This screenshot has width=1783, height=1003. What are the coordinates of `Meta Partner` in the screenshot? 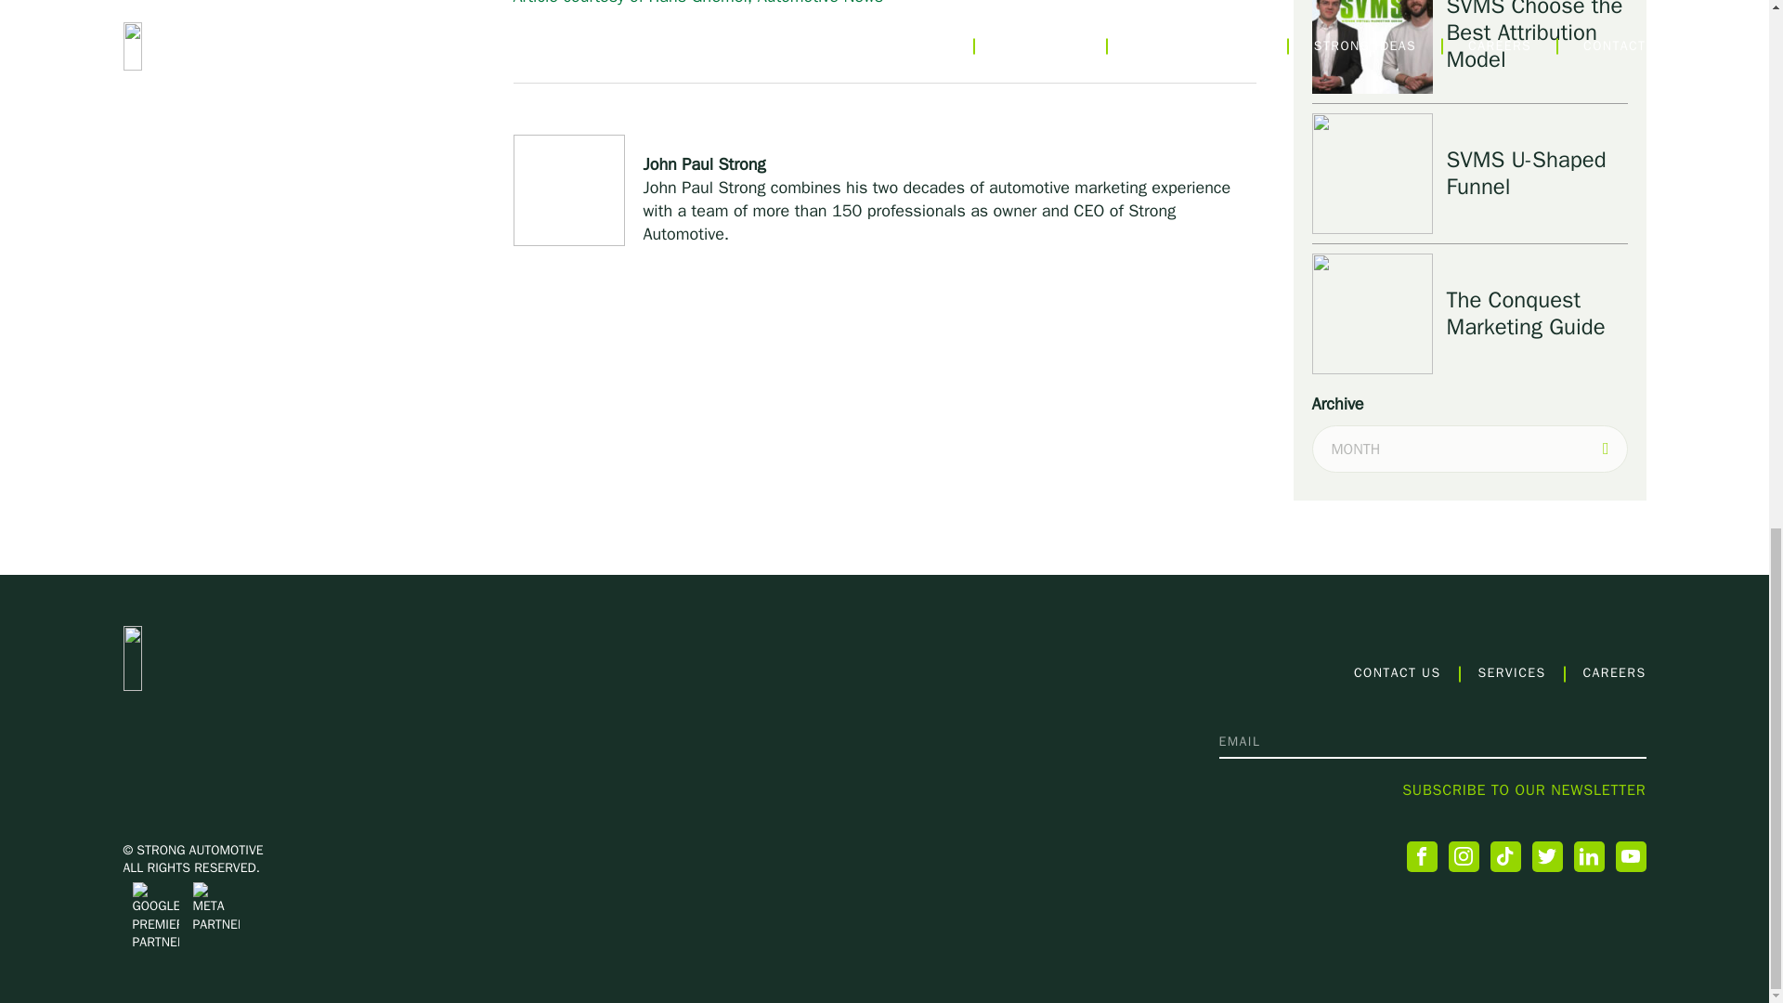 It's located at (215, 908).